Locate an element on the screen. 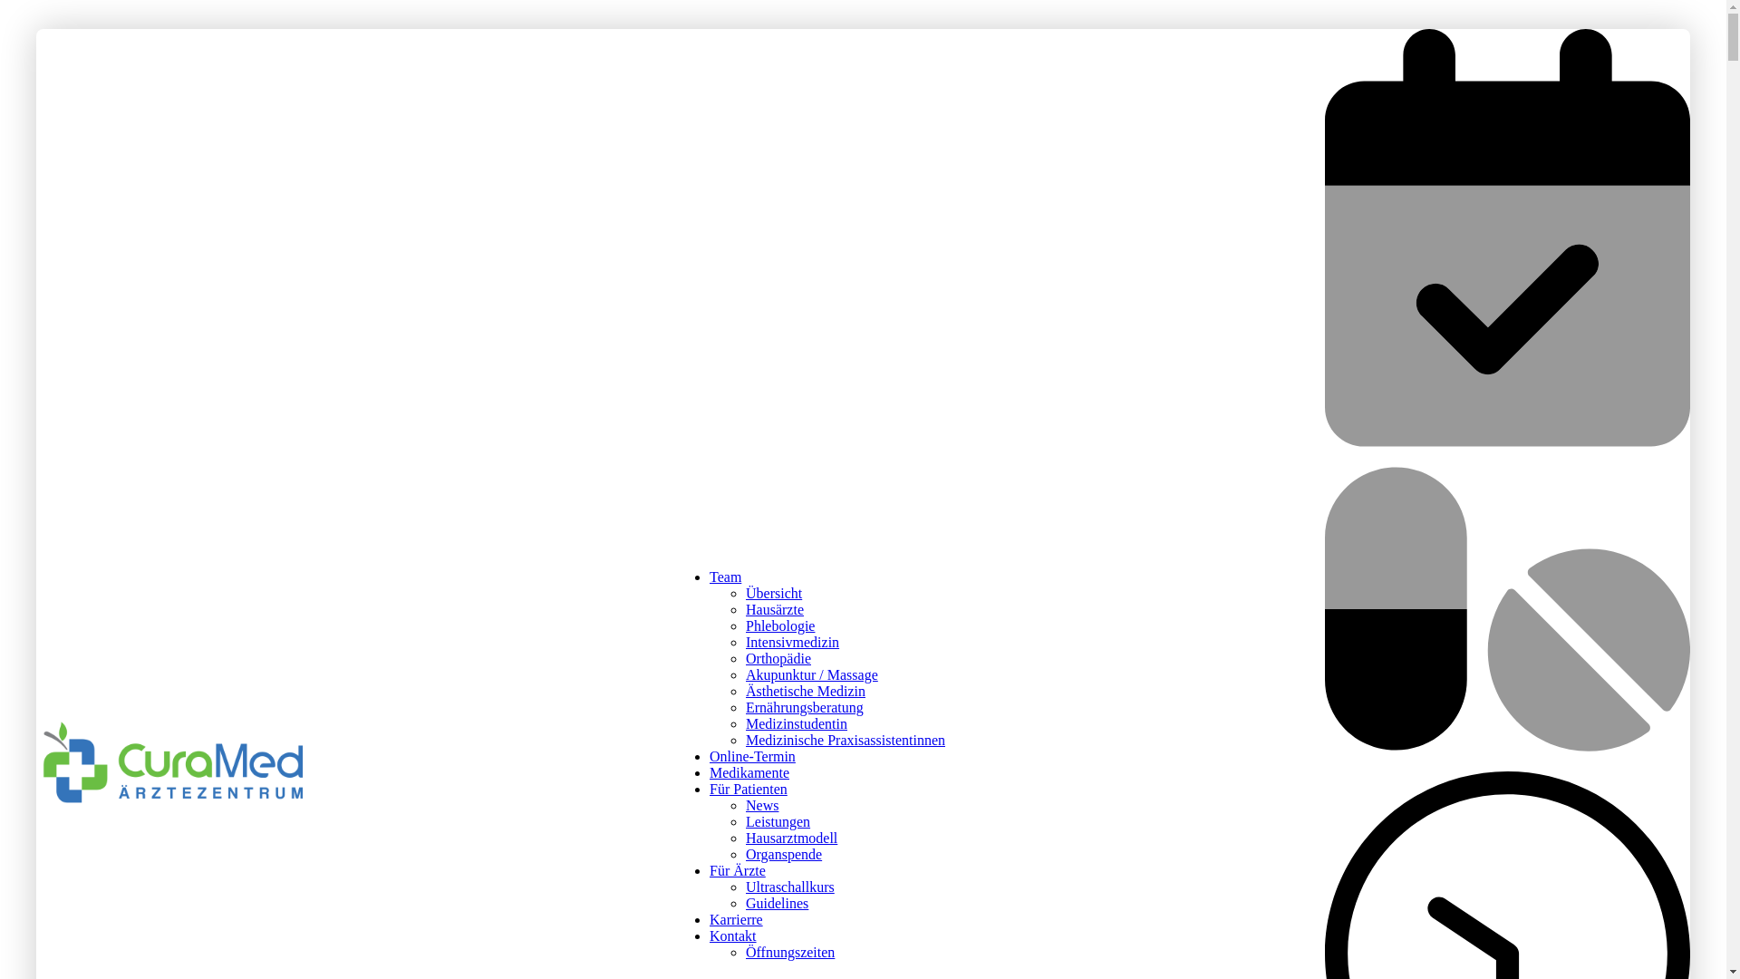 The image size is (1740, 979). Kontakt is located at coordinates (733, 935).